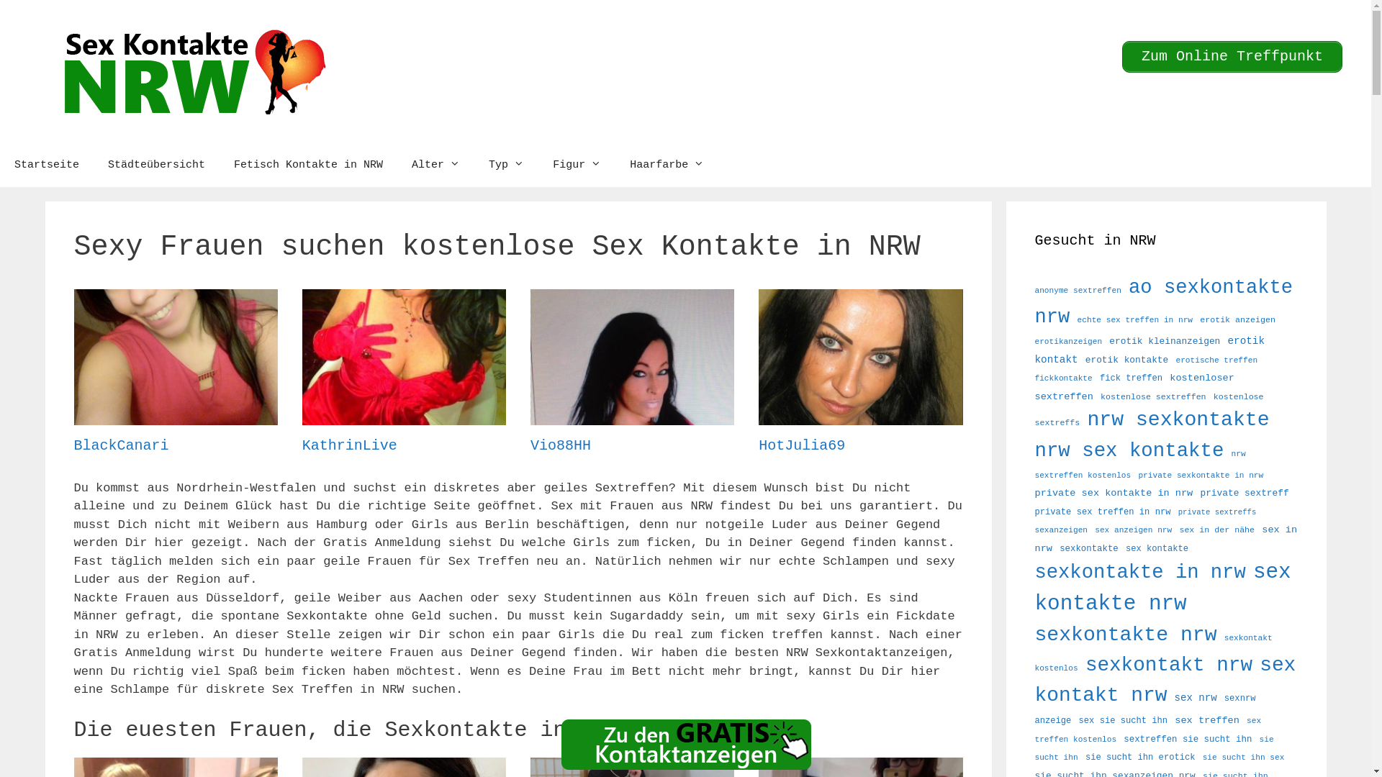 The width and height of the screenshot is (1382, 777). Describe the element at coordinates (1218, 512) in the screenshot. I see `private sextreffs` at that location.